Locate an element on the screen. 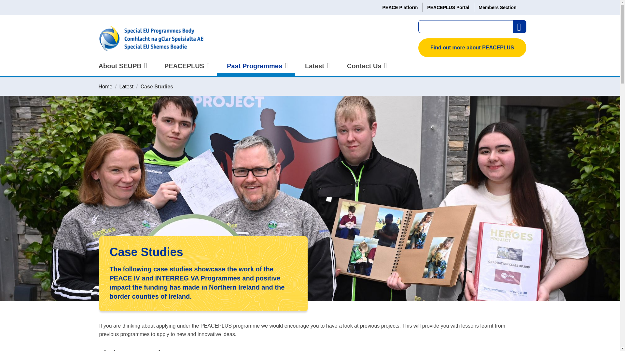 The image size is (625, 351). PEACEPLUS Portal is located at coordinates (448, 7).